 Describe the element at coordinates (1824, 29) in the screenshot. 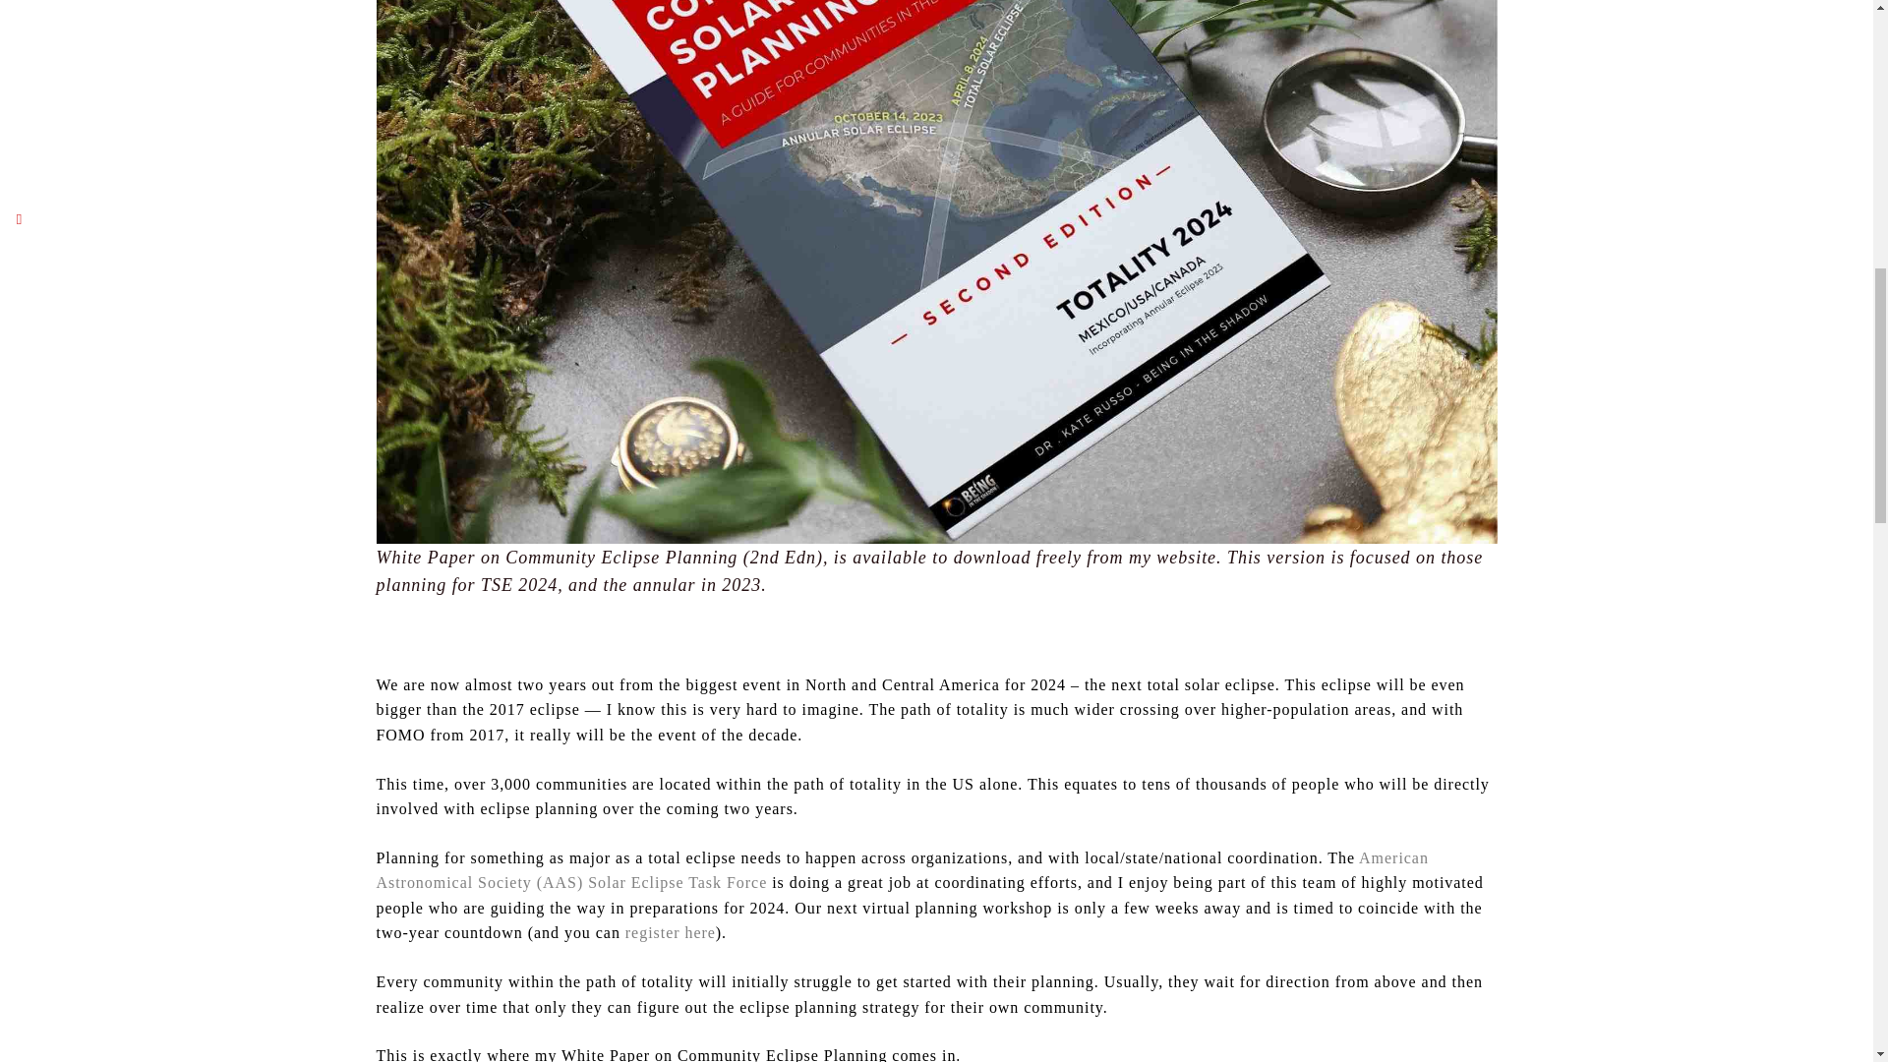

I see `Go to top` at that location.